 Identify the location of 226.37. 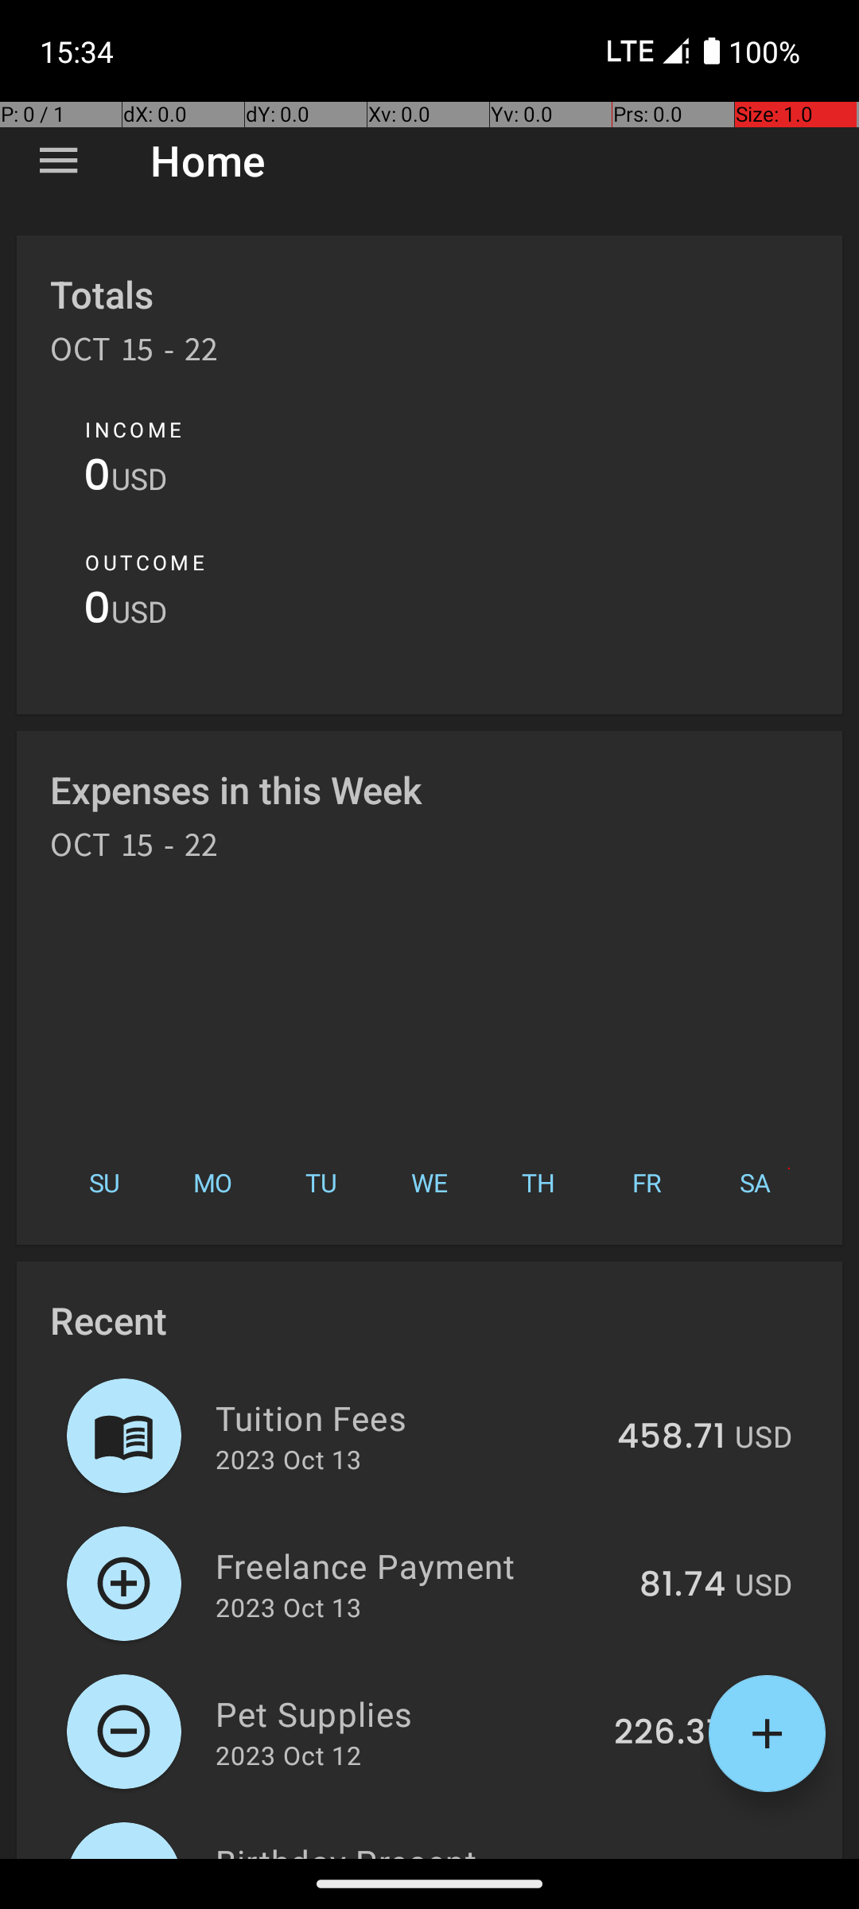
(670, 1733).